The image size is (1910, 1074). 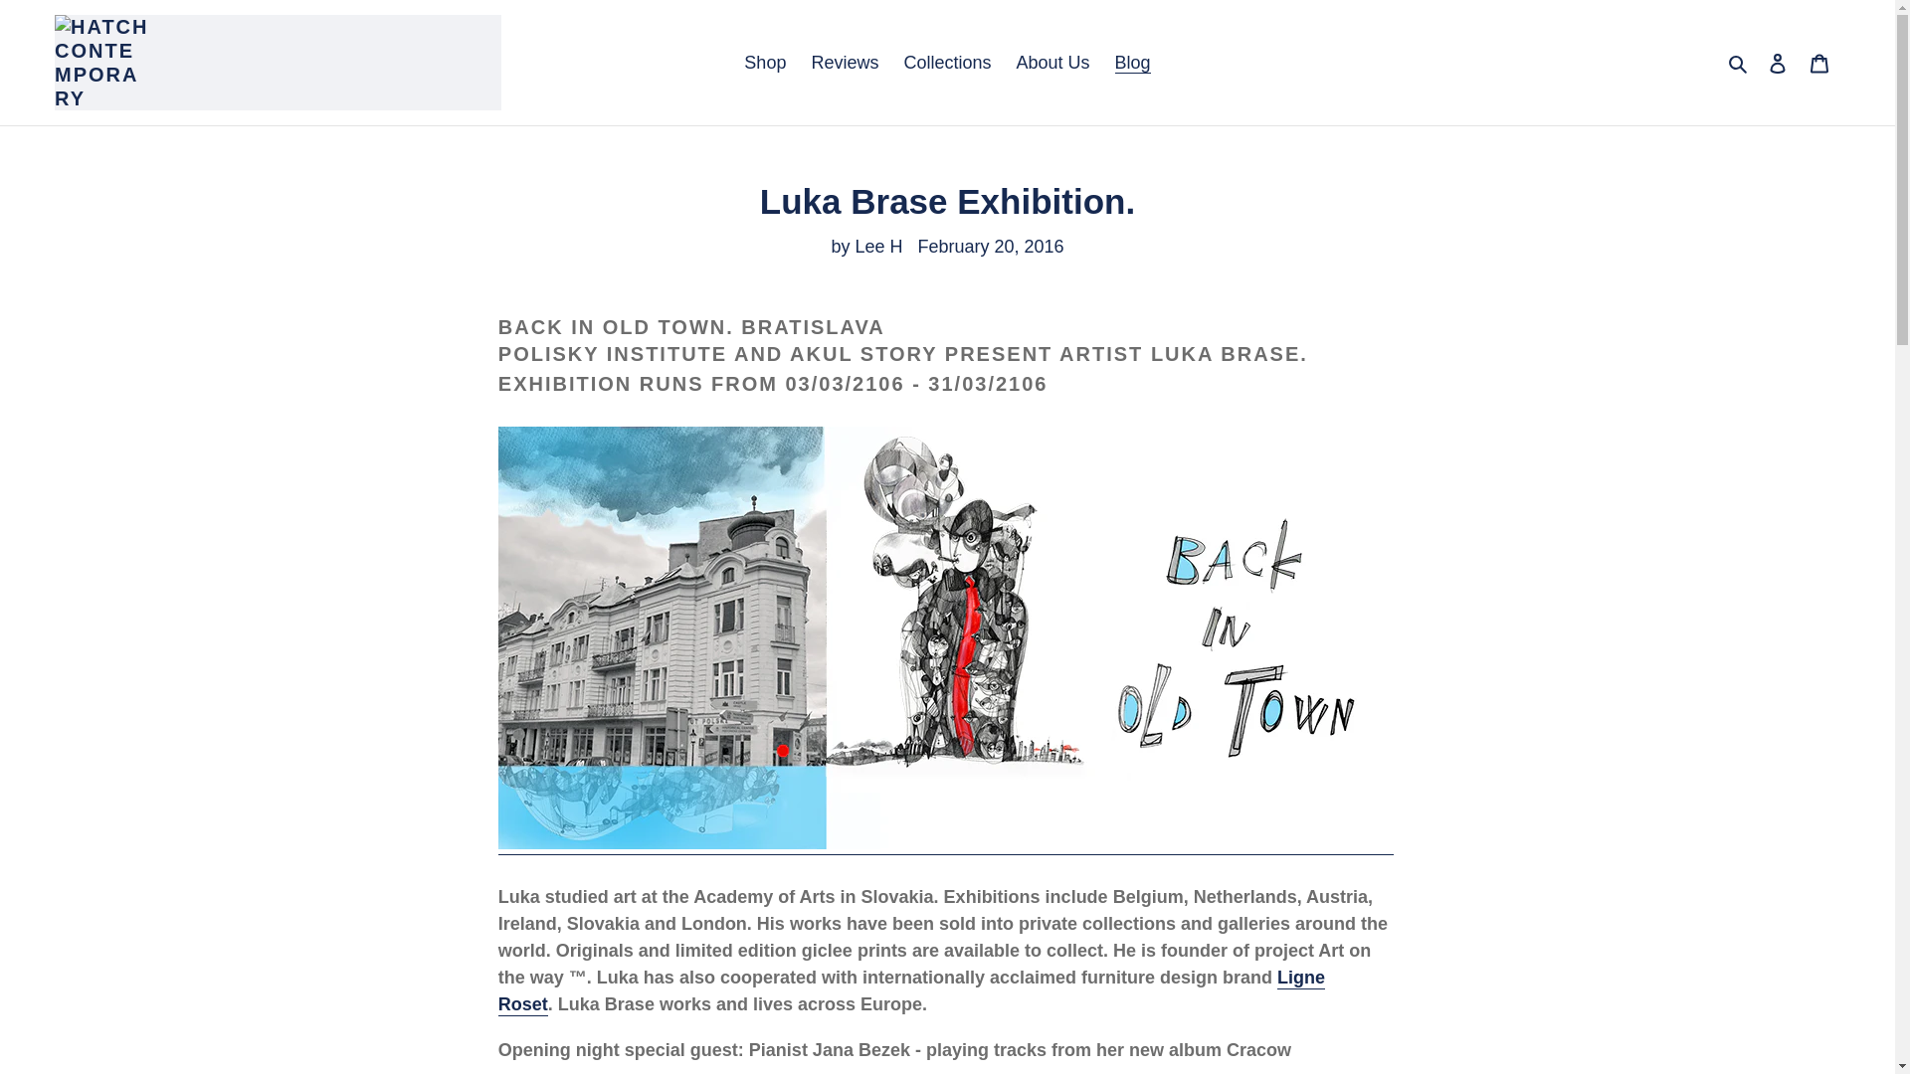 What do you see at coordinates (1778, 63) in the screenshot?
I see `Log in` at bounding box center [1778, 63].